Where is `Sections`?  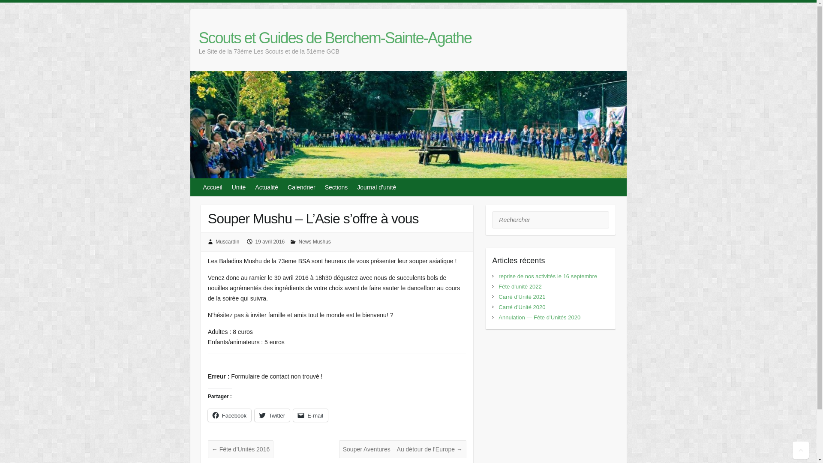 Sections is located at coordinates (337, 187).